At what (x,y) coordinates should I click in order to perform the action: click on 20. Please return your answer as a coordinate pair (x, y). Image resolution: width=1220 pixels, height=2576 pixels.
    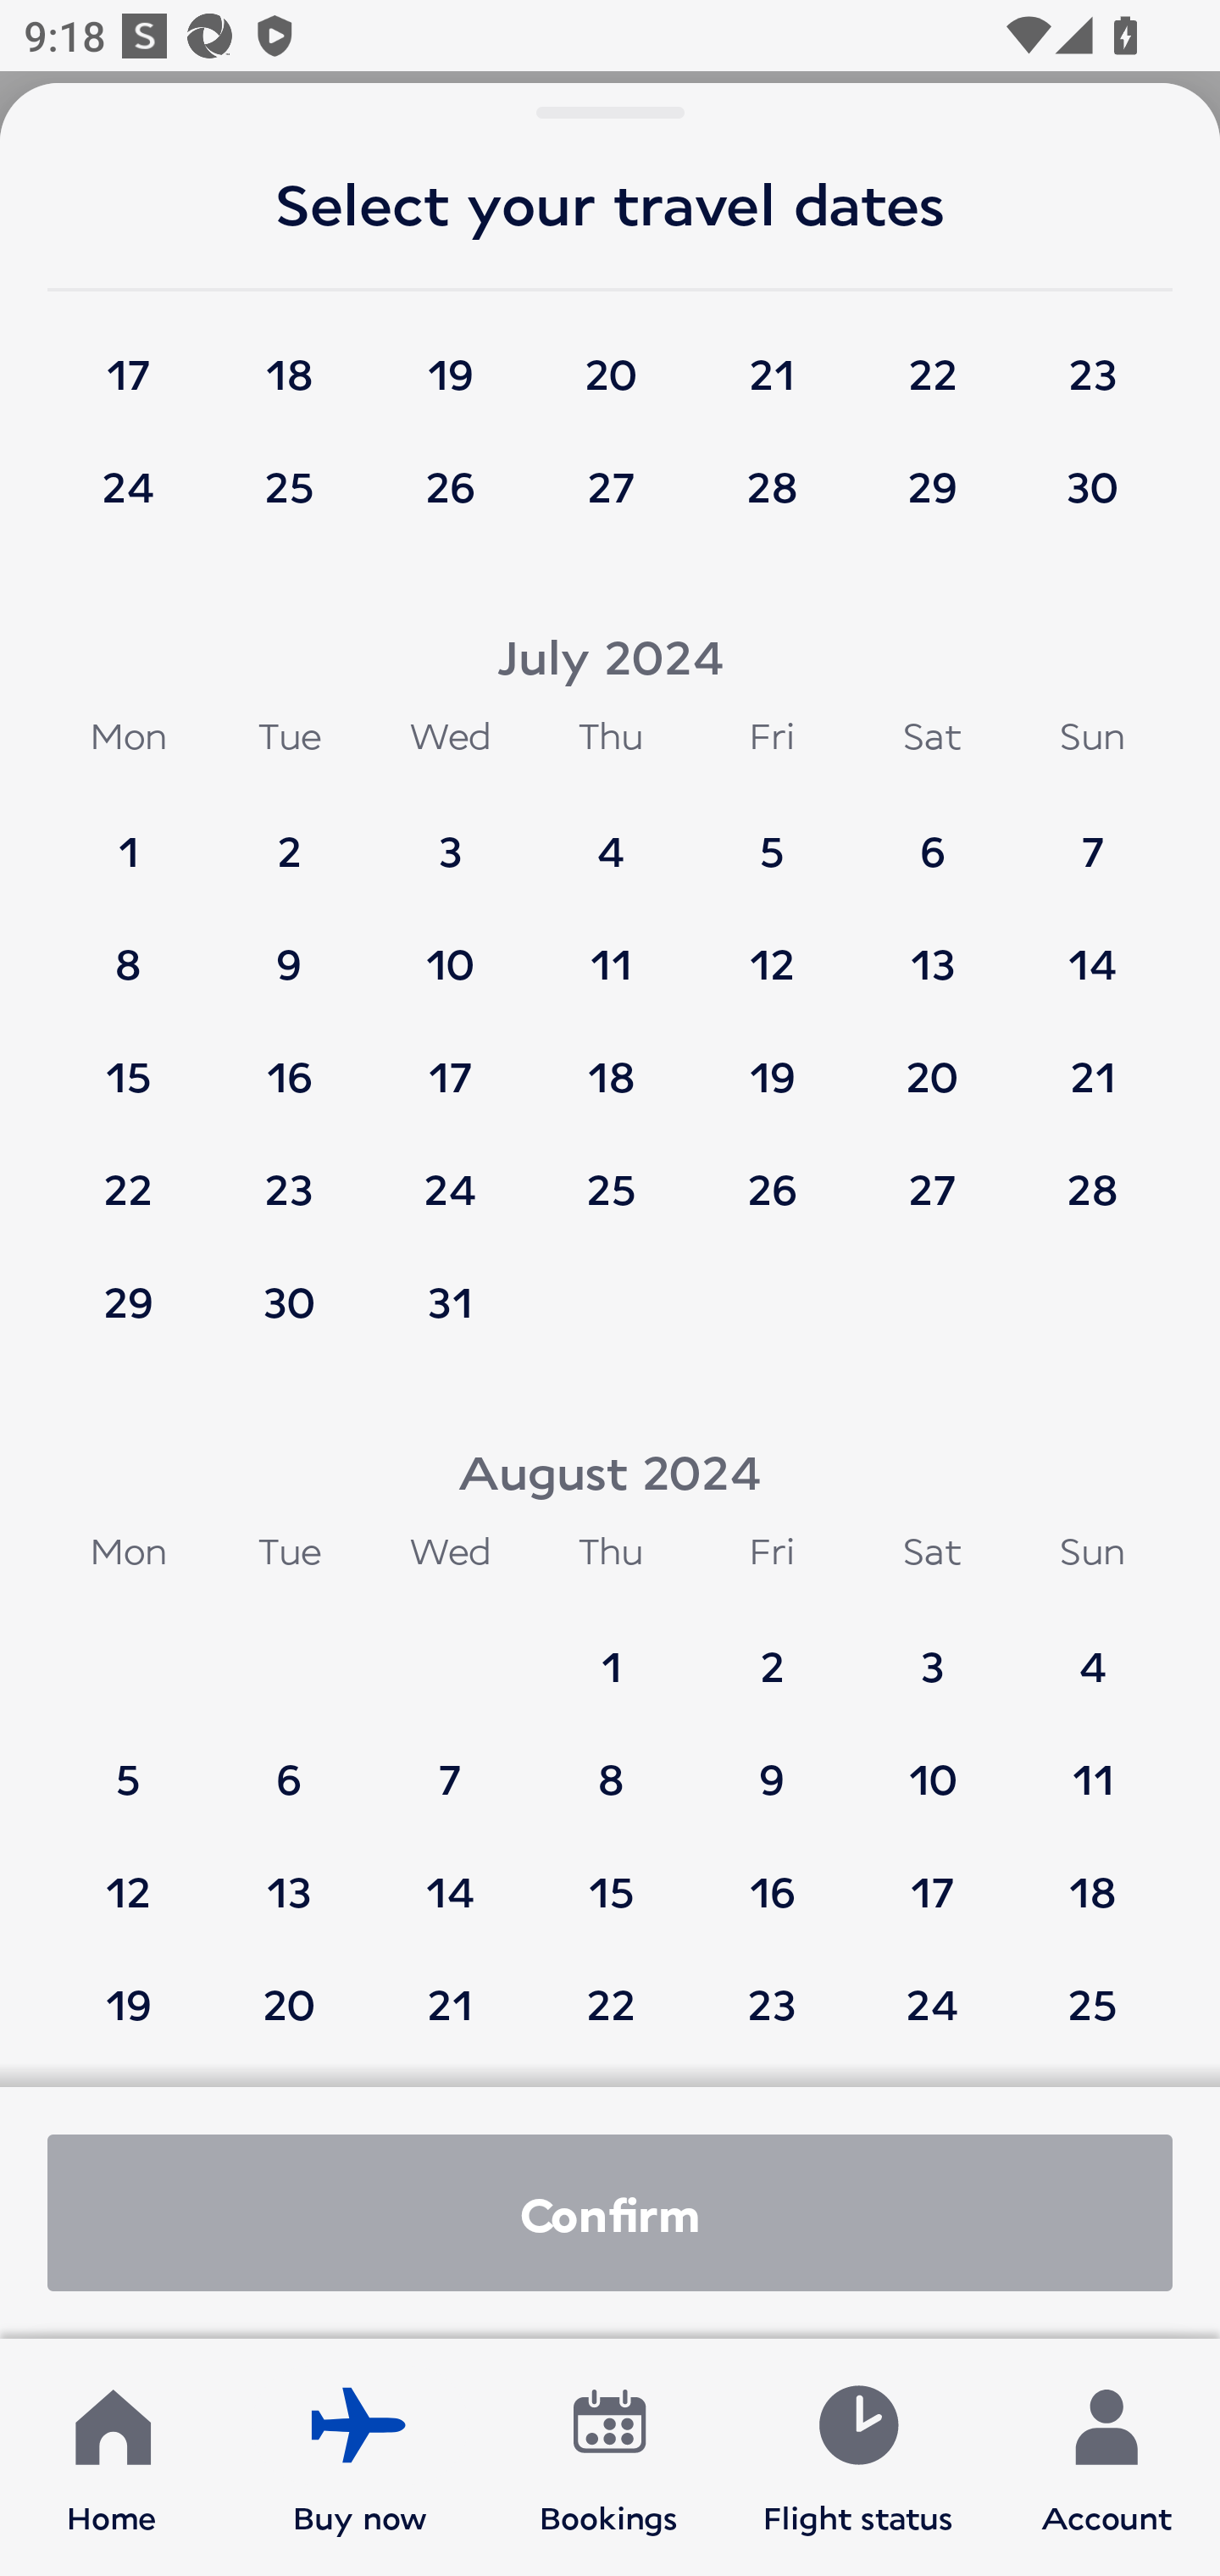
    Looking at the image, I should click on (611, 358).